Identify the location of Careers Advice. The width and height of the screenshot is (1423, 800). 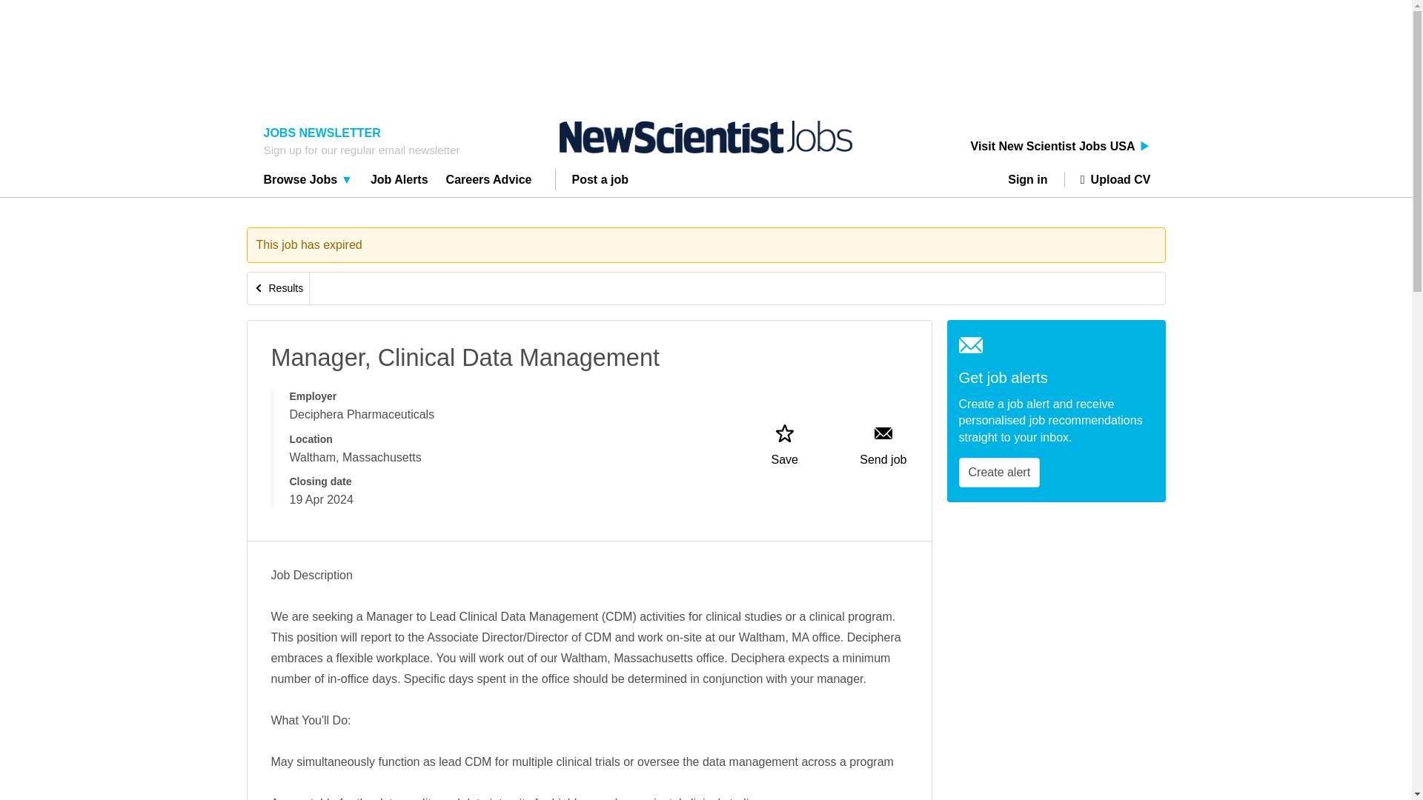
(489, 181).